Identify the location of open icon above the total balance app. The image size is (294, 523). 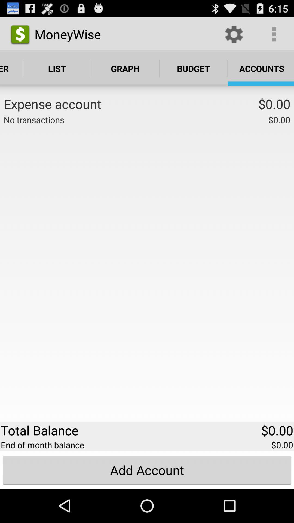
(34, 120).